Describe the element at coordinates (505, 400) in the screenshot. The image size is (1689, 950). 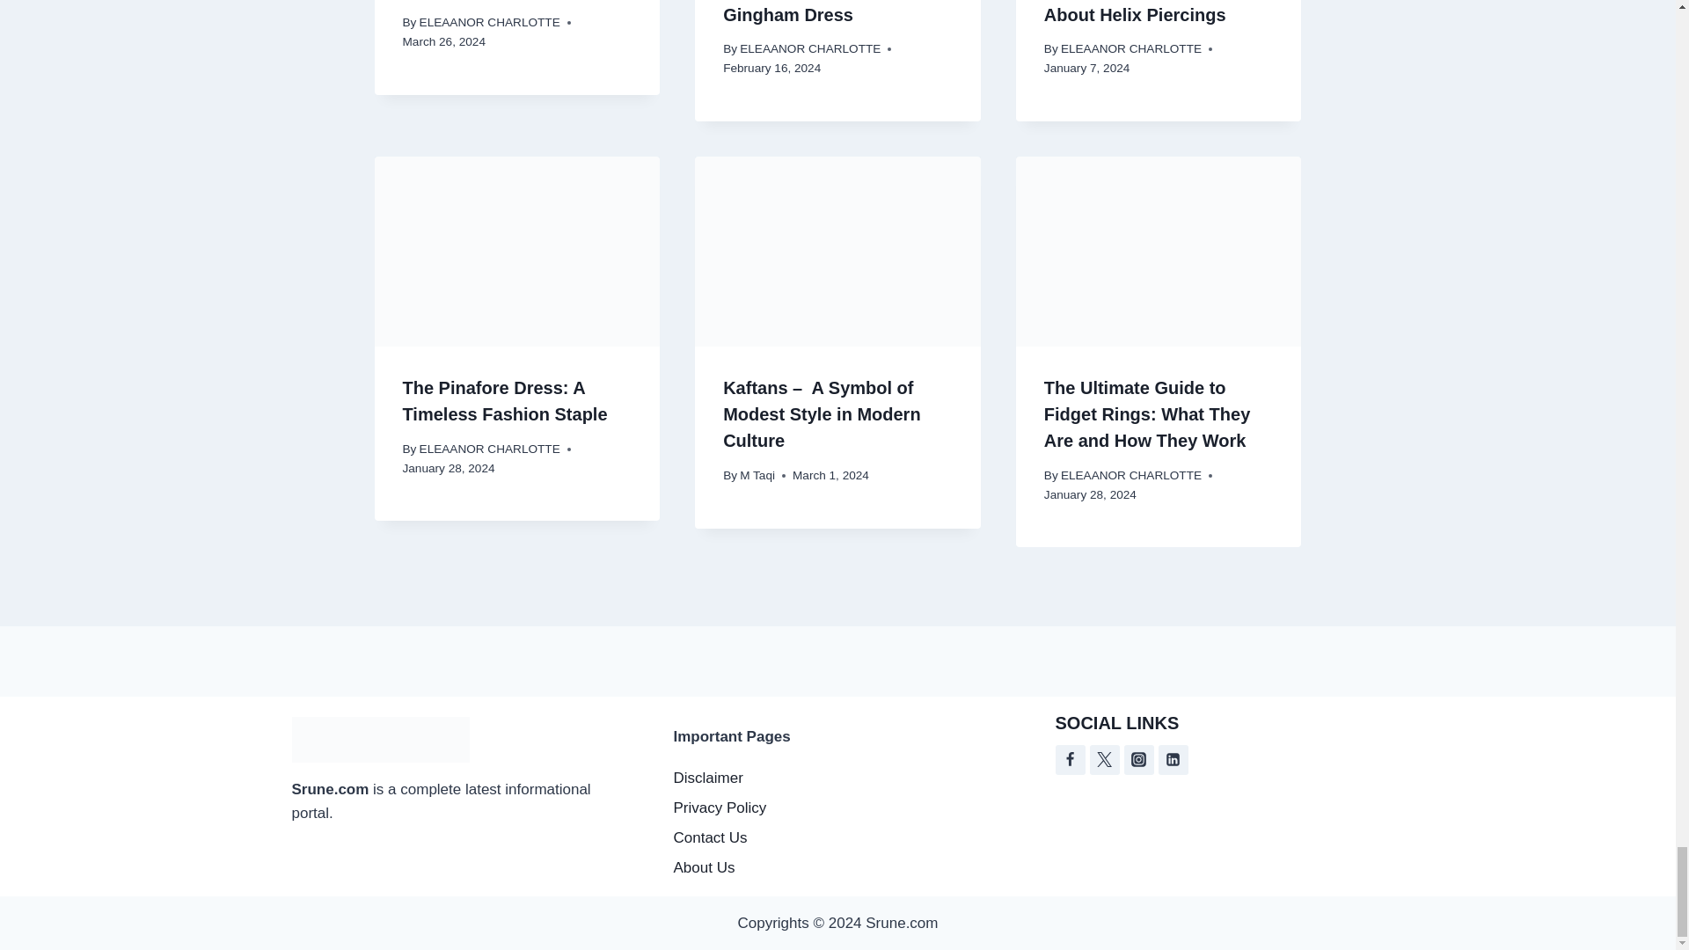
I see `The Pinafore Dress: A Timeless Fashion Staple` at that location.